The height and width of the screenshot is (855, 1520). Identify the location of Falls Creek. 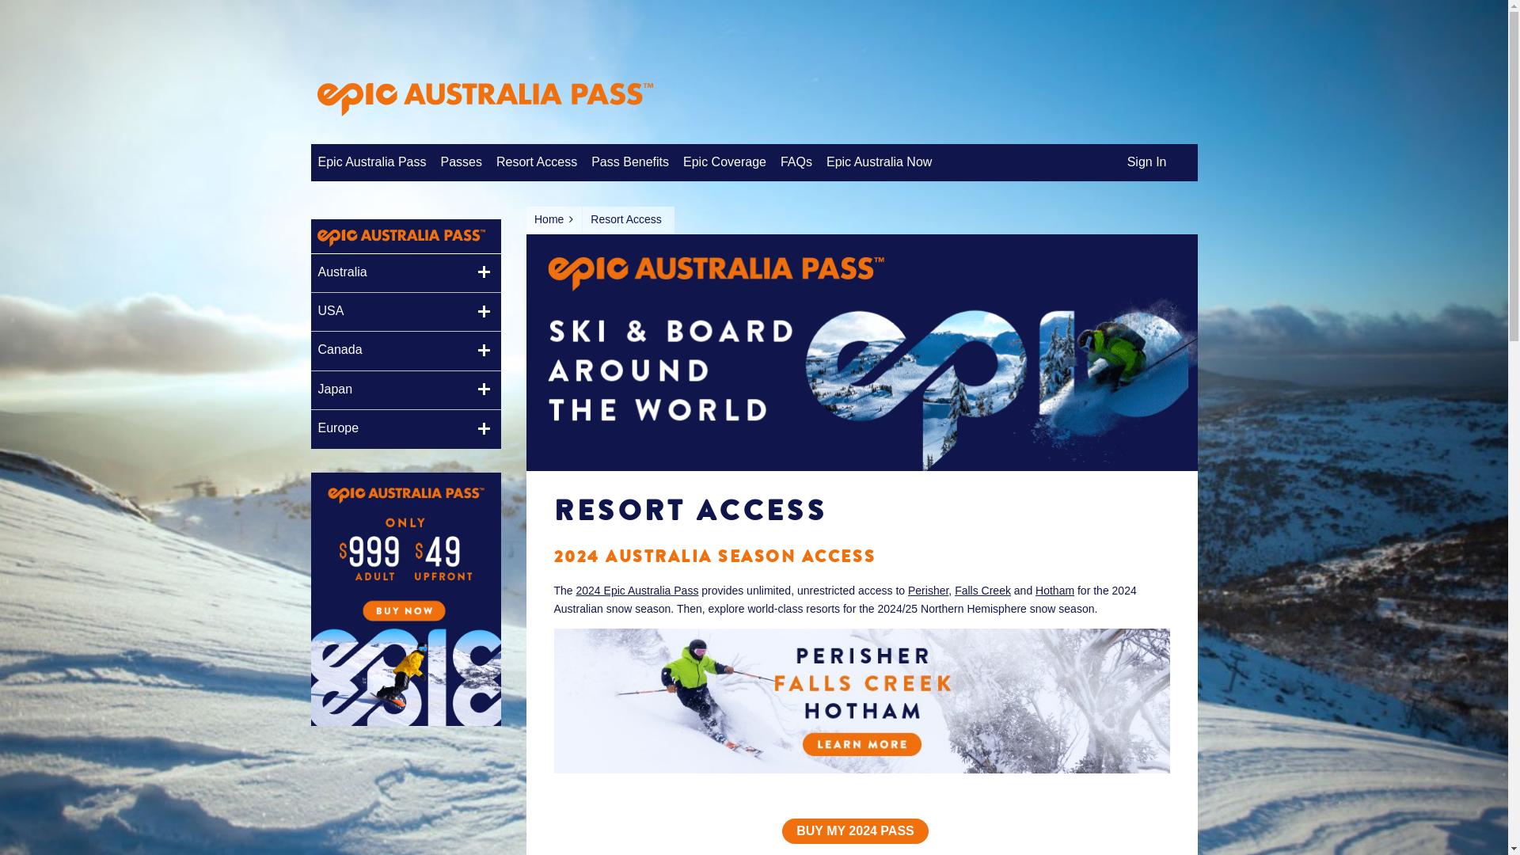
(983, 591).